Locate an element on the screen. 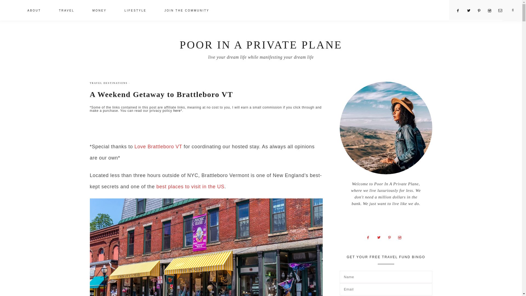 Image resolution: width=526 pixels, height=296 pixels. Email Me is located at coordinates (502, 11).